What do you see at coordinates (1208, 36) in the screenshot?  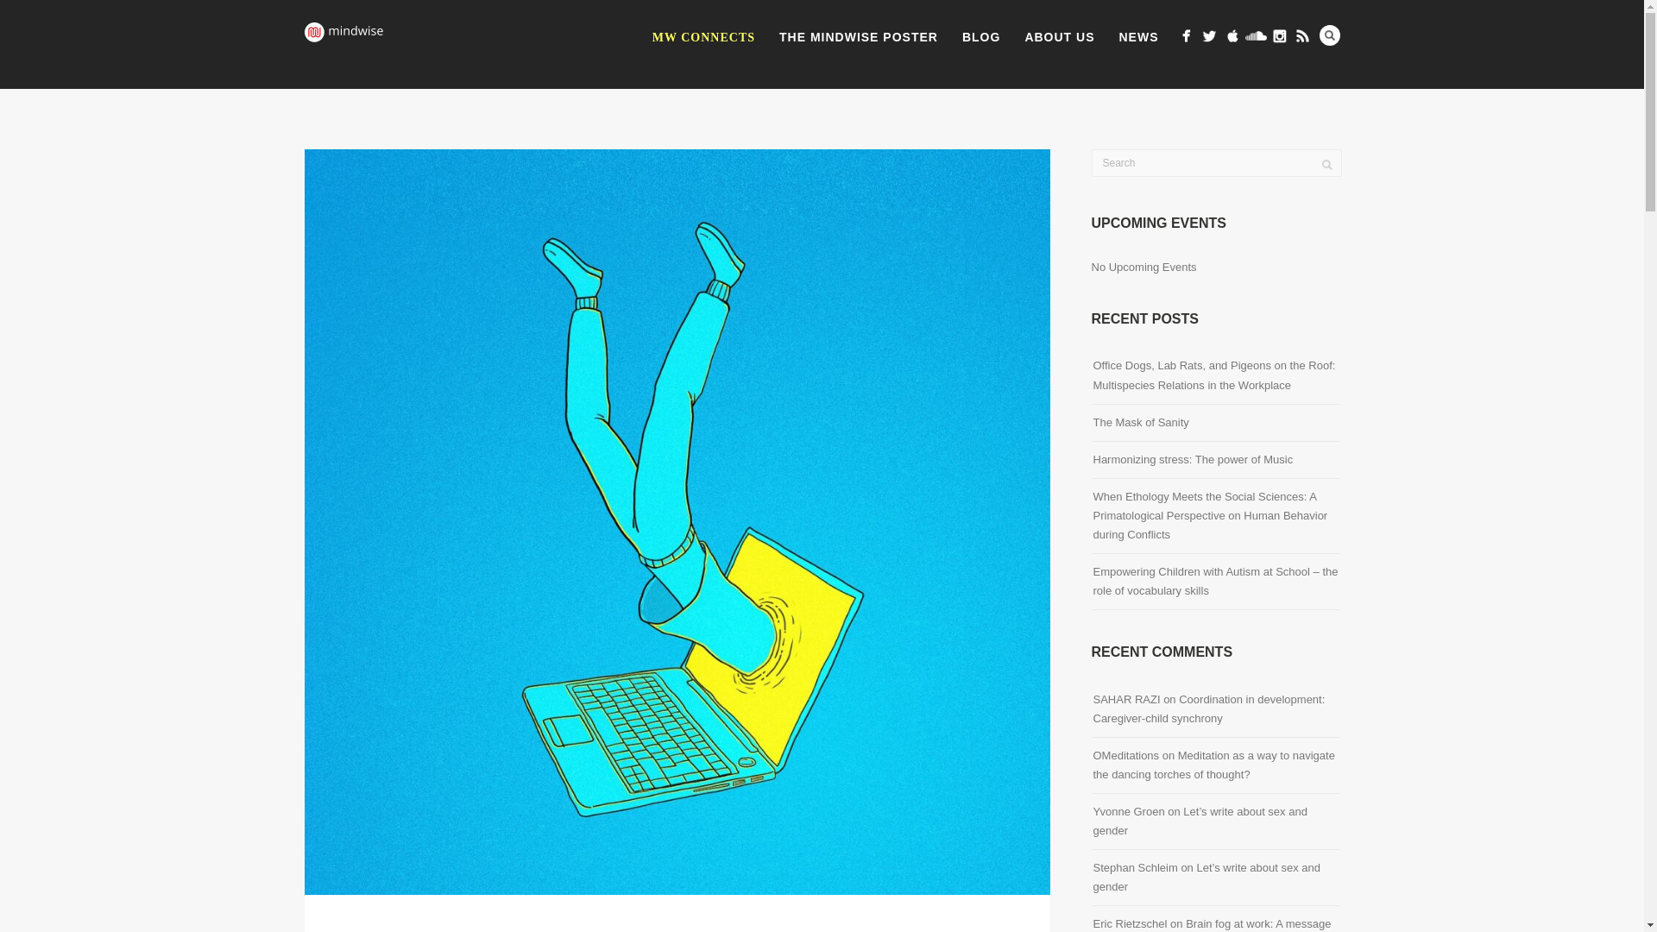 I see `Twitter` at bounding box center [1208, 36].